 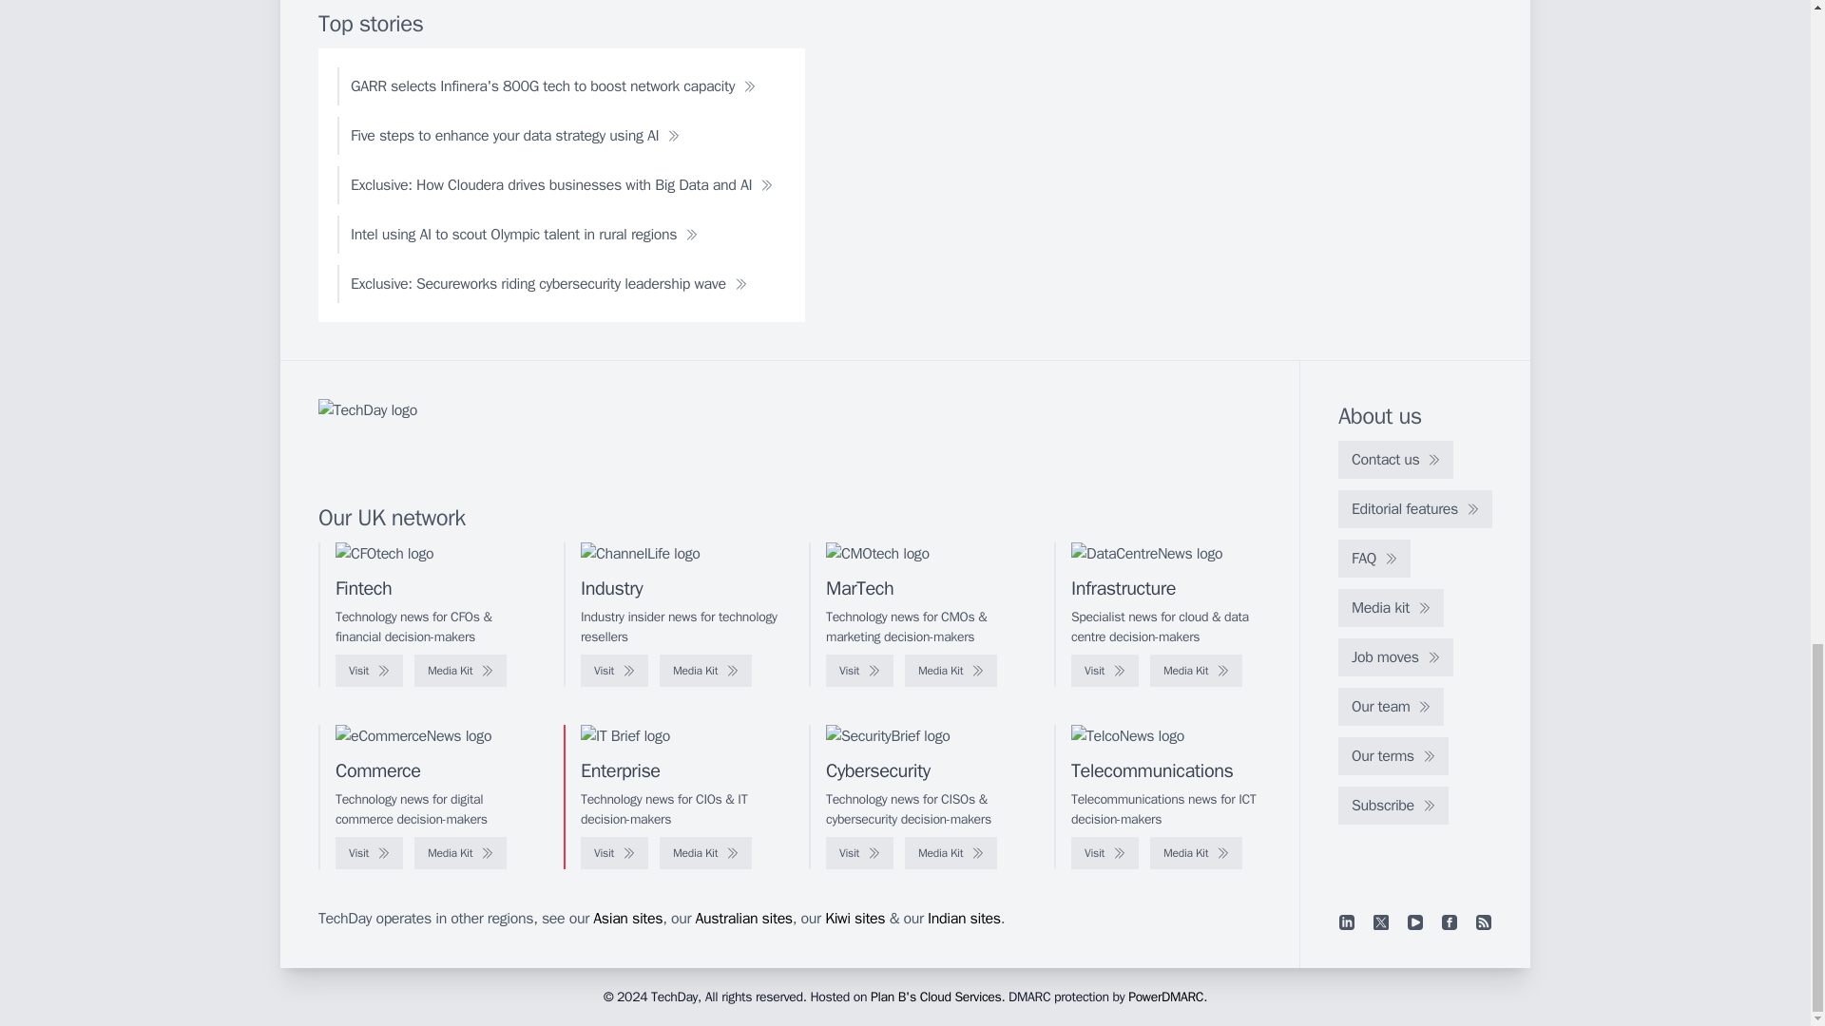 What do you see at coordinates (515, 136) in the screenshot?
I see `Five steps to enhance your data strategy using AI` at bounding box center [515, 136].